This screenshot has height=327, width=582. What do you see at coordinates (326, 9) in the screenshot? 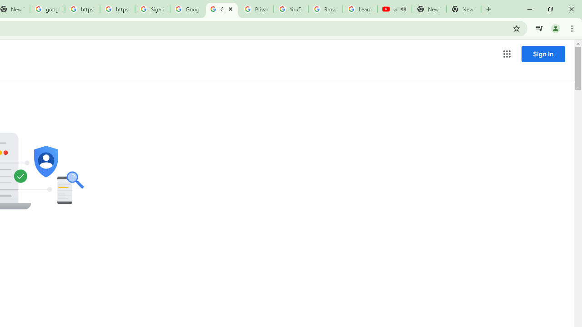
I see `Browse Chrome as a guest - Computer - Google Chrome Help` at bounding box center [326, 9].